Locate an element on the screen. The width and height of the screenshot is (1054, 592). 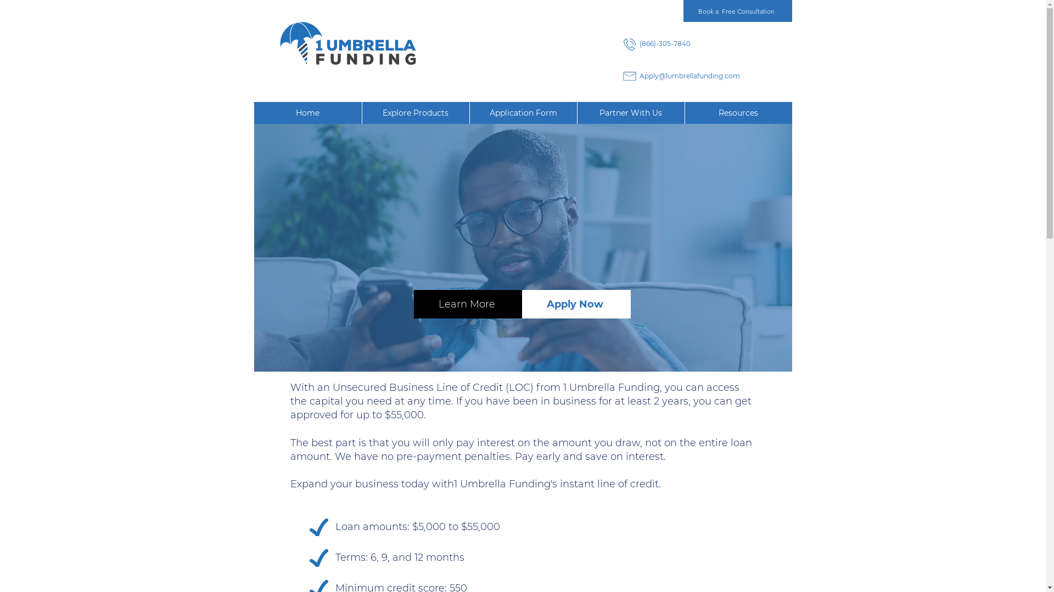
Partner With Us is located at coordinates (630, 113).